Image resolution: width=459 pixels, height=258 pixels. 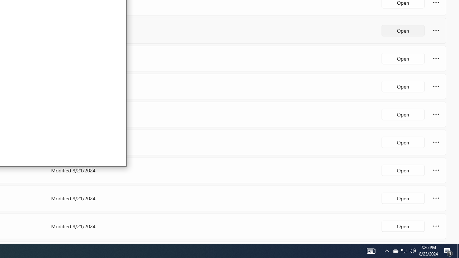 I want to click on Notification Chevron, so click(x=371, y=251).